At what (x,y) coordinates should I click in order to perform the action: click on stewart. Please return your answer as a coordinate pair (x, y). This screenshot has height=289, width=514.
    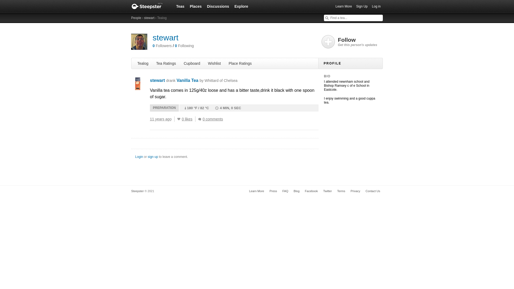
    Looking at the image, I should click on (149, 18).